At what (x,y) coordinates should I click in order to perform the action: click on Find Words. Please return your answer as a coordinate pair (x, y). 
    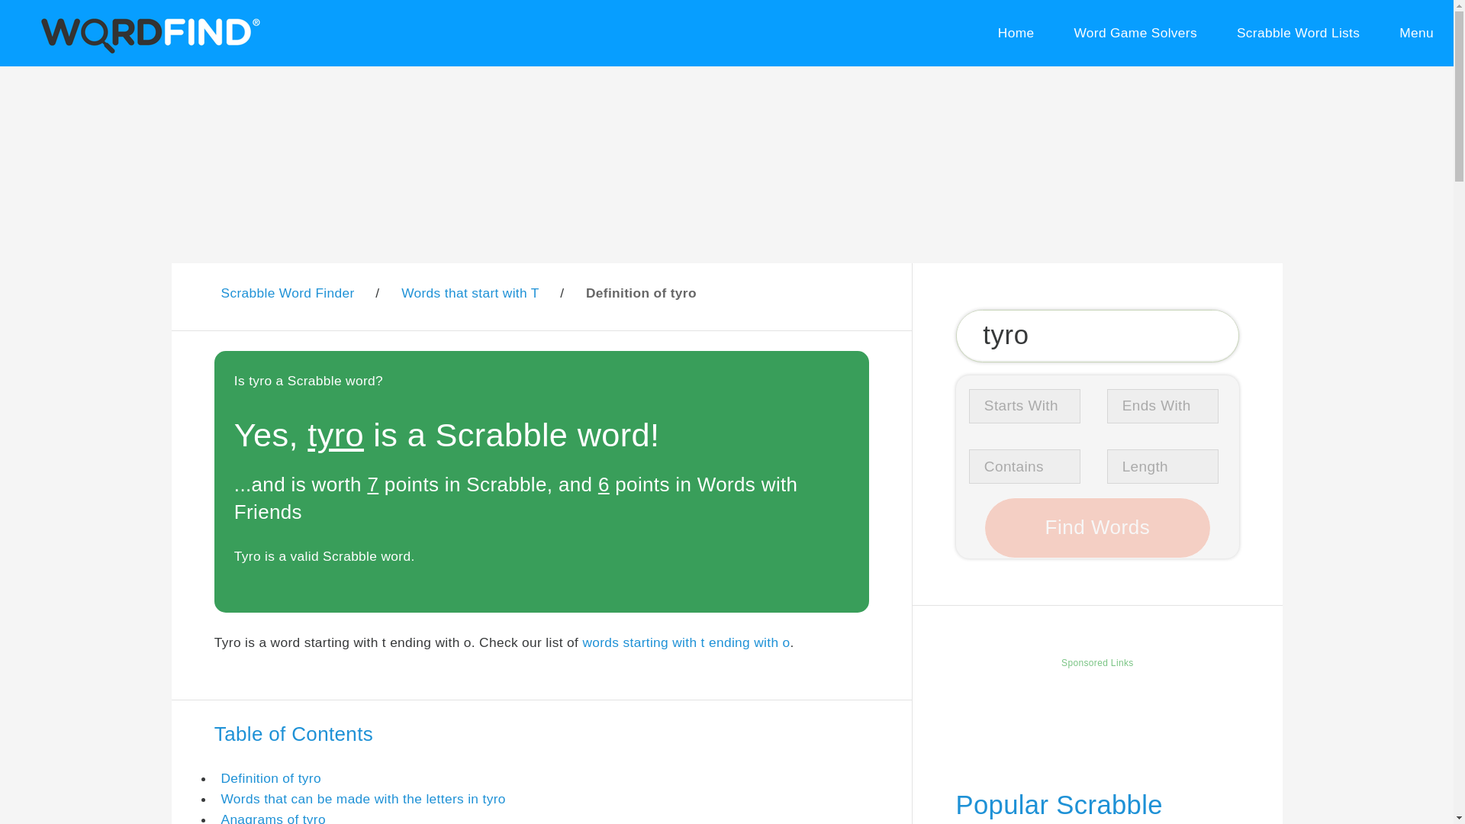
    Looking at the image, I should click on (1097, 528).